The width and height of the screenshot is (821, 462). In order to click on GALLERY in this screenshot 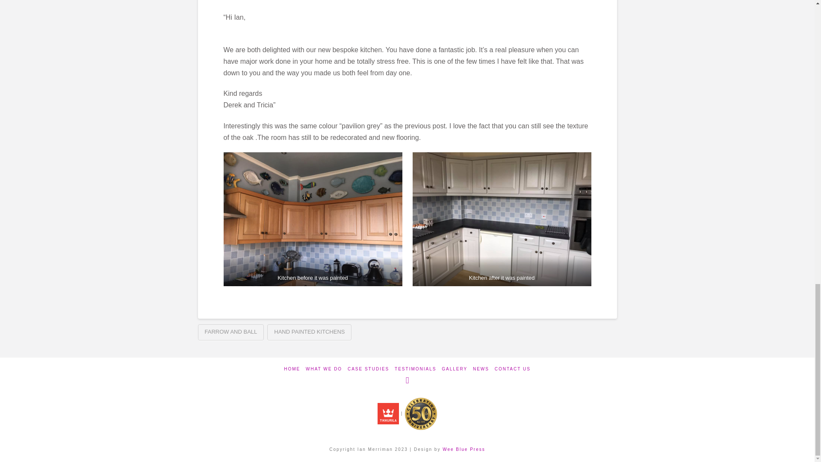, I will do `click(454, 369)`.